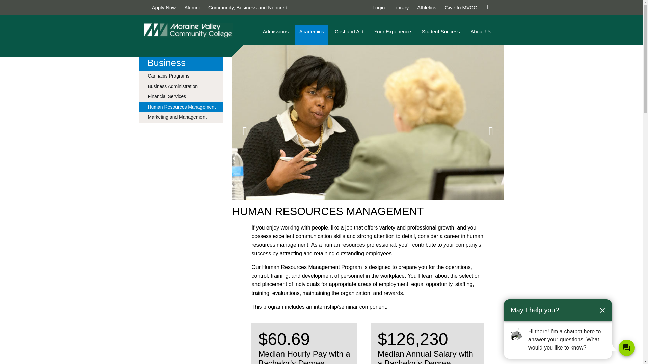 Image resolution: width=648 pixels, height=364 pixels. Describe the element at coordinates (164, 7) in the screenshot. I see `Apply Now` at that location.